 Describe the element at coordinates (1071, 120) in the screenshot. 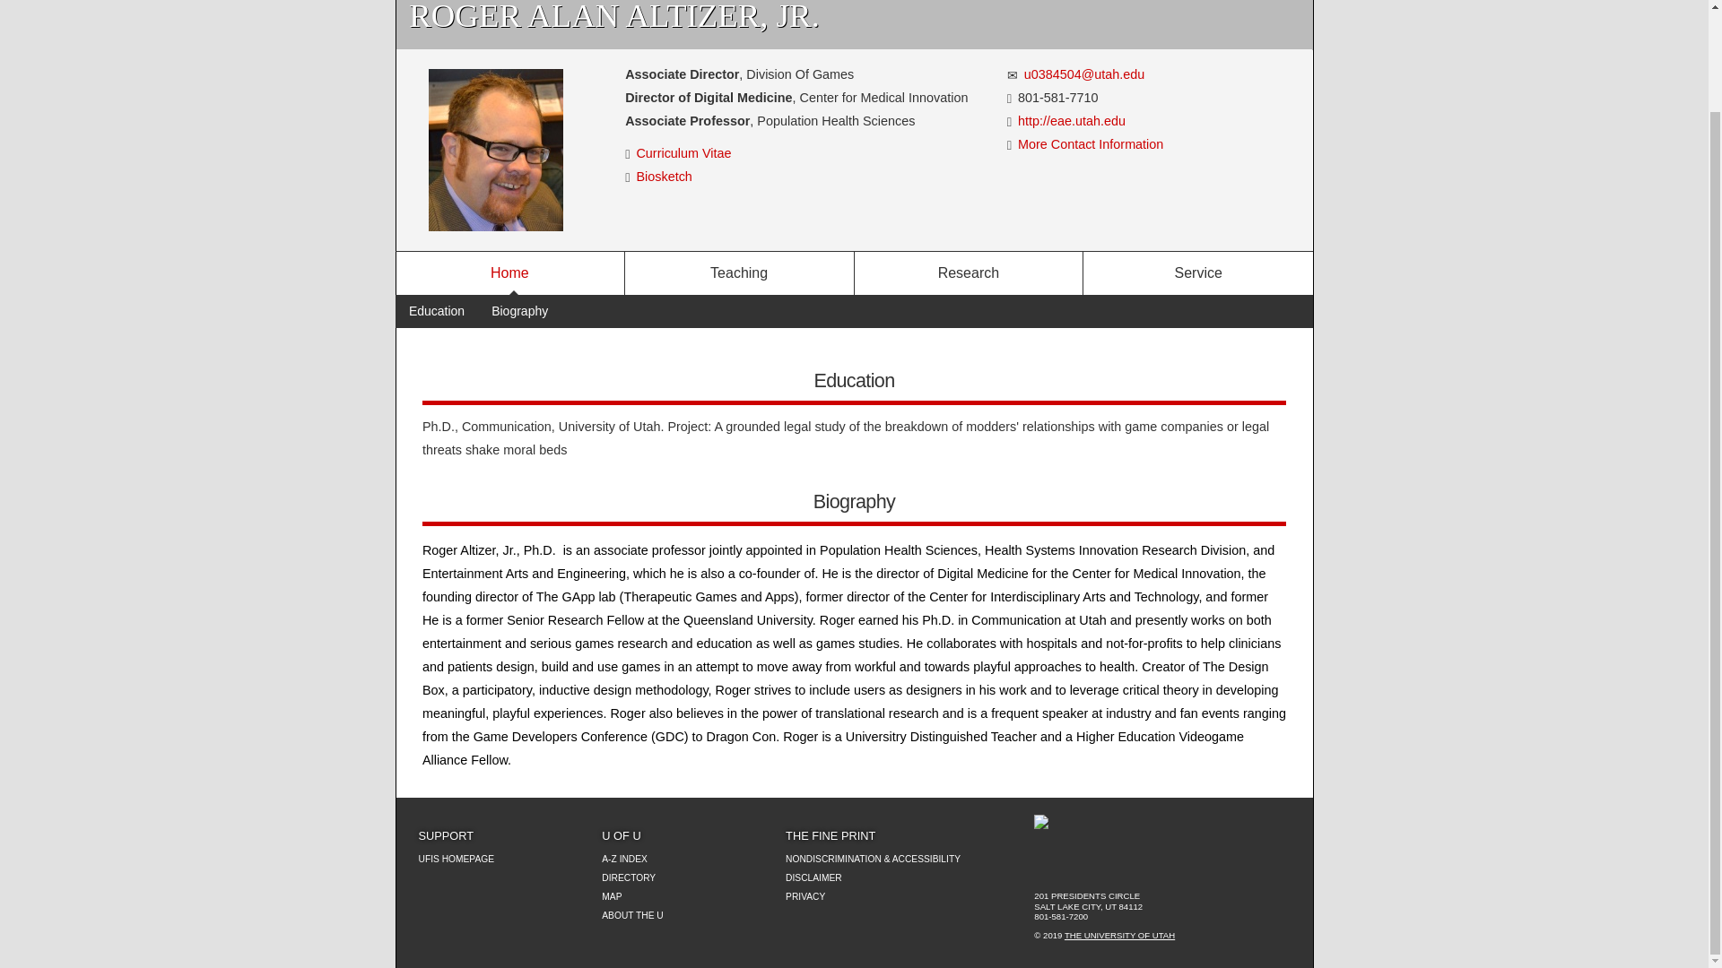

I see `opens new window` at that location.